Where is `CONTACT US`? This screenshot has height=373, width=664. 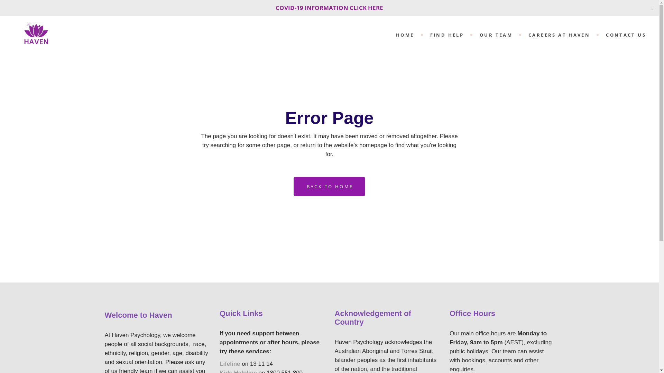
CONTACT US is located at coordinates (626, 35).